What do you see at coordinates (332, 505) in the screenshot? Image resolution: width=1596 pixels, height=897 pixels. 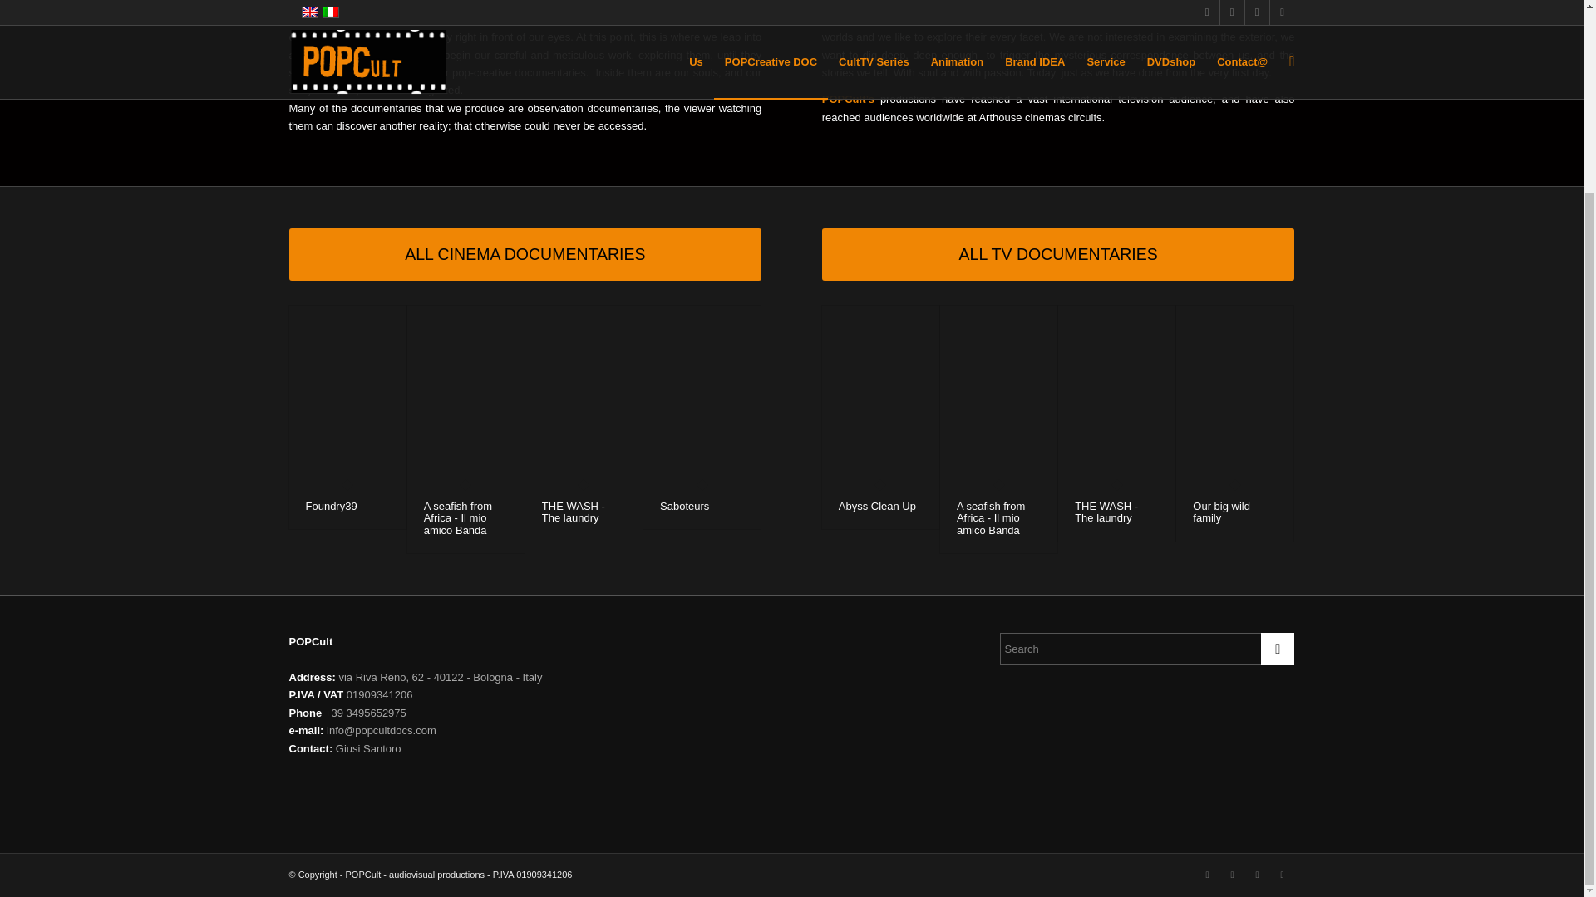 I see `Foundry39` at bounding box center [332, 505].